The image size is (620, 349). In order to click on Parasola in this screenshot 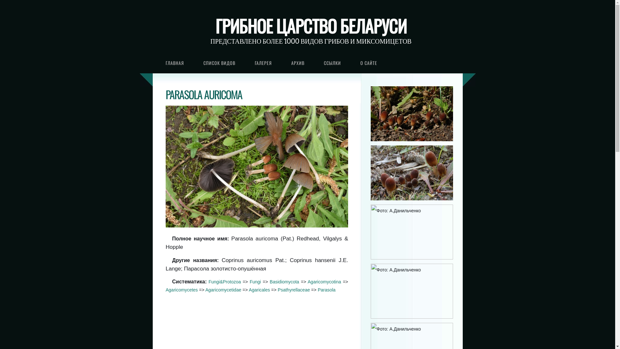, I will do `click(326, 290)`.